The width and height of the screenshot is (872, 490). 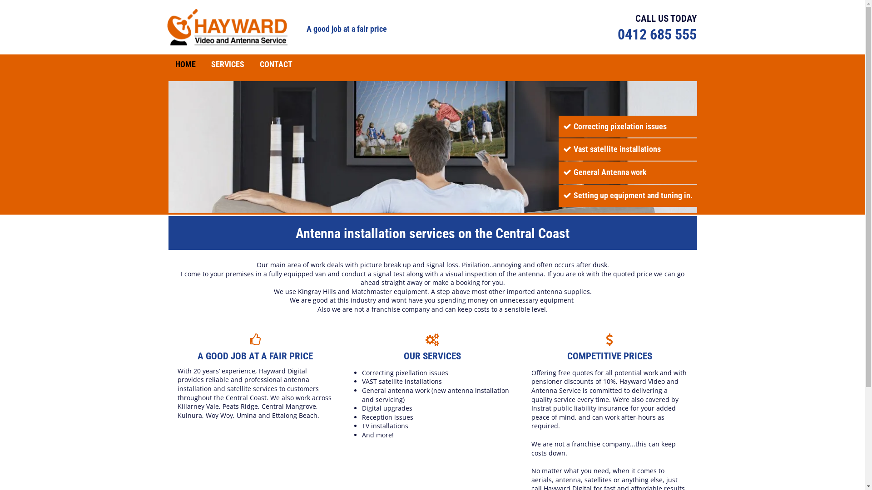 I want to click on HOME, so click(x=185, y=64).